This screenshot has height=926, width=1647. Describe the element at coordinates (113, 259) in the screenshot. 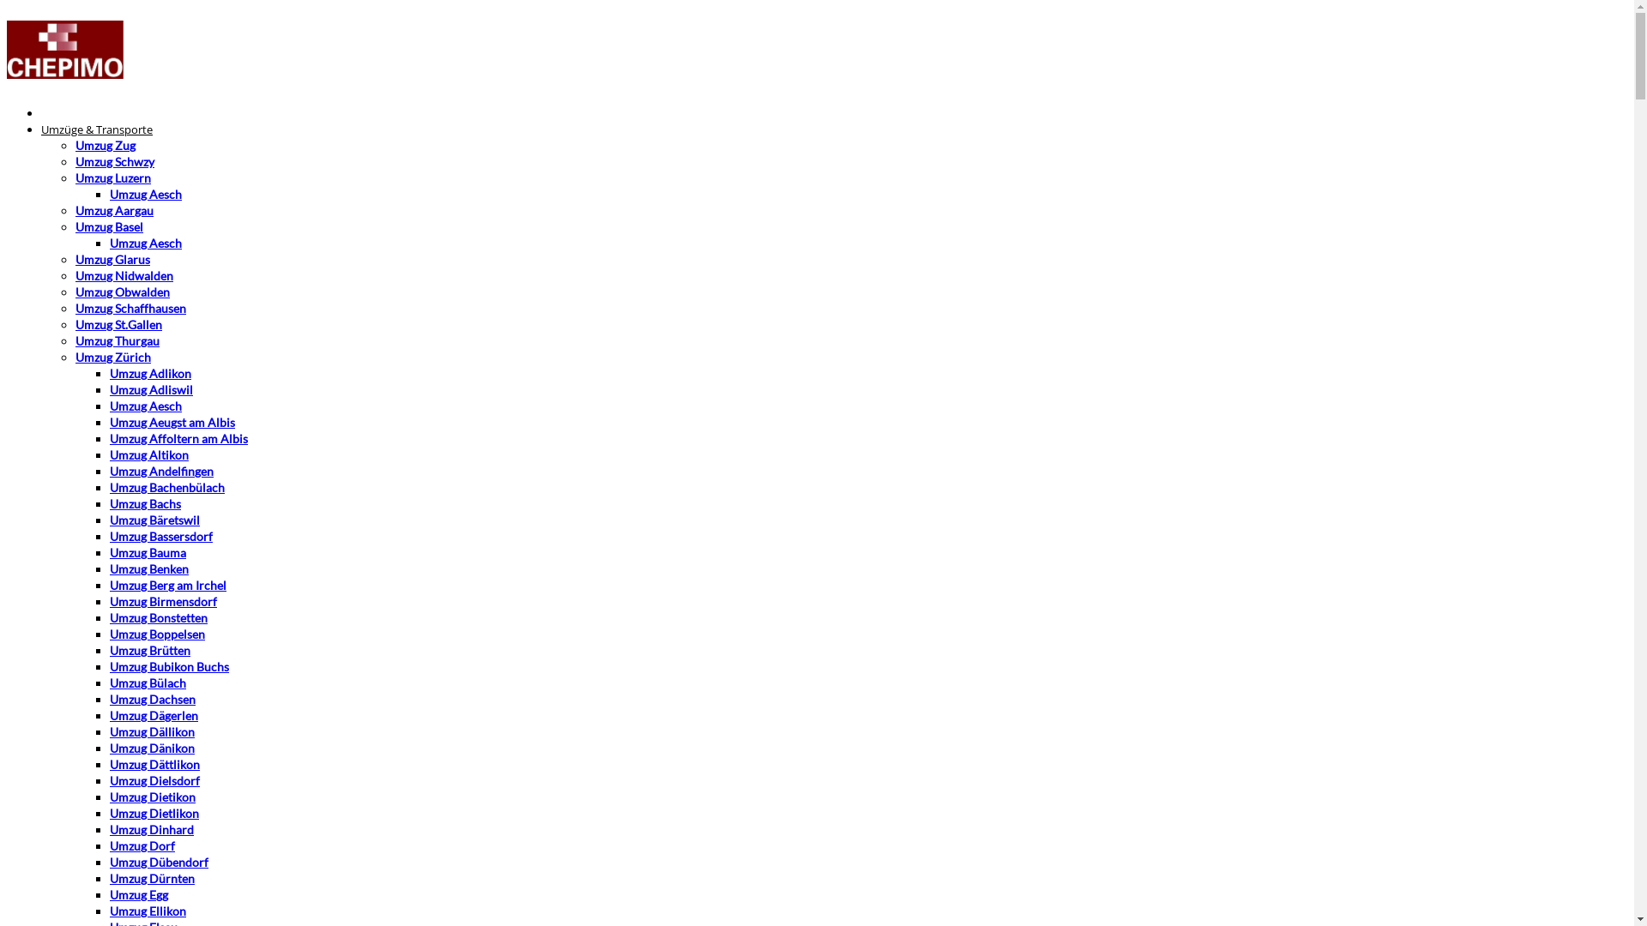

I see `Umzug Glarus` at that location.